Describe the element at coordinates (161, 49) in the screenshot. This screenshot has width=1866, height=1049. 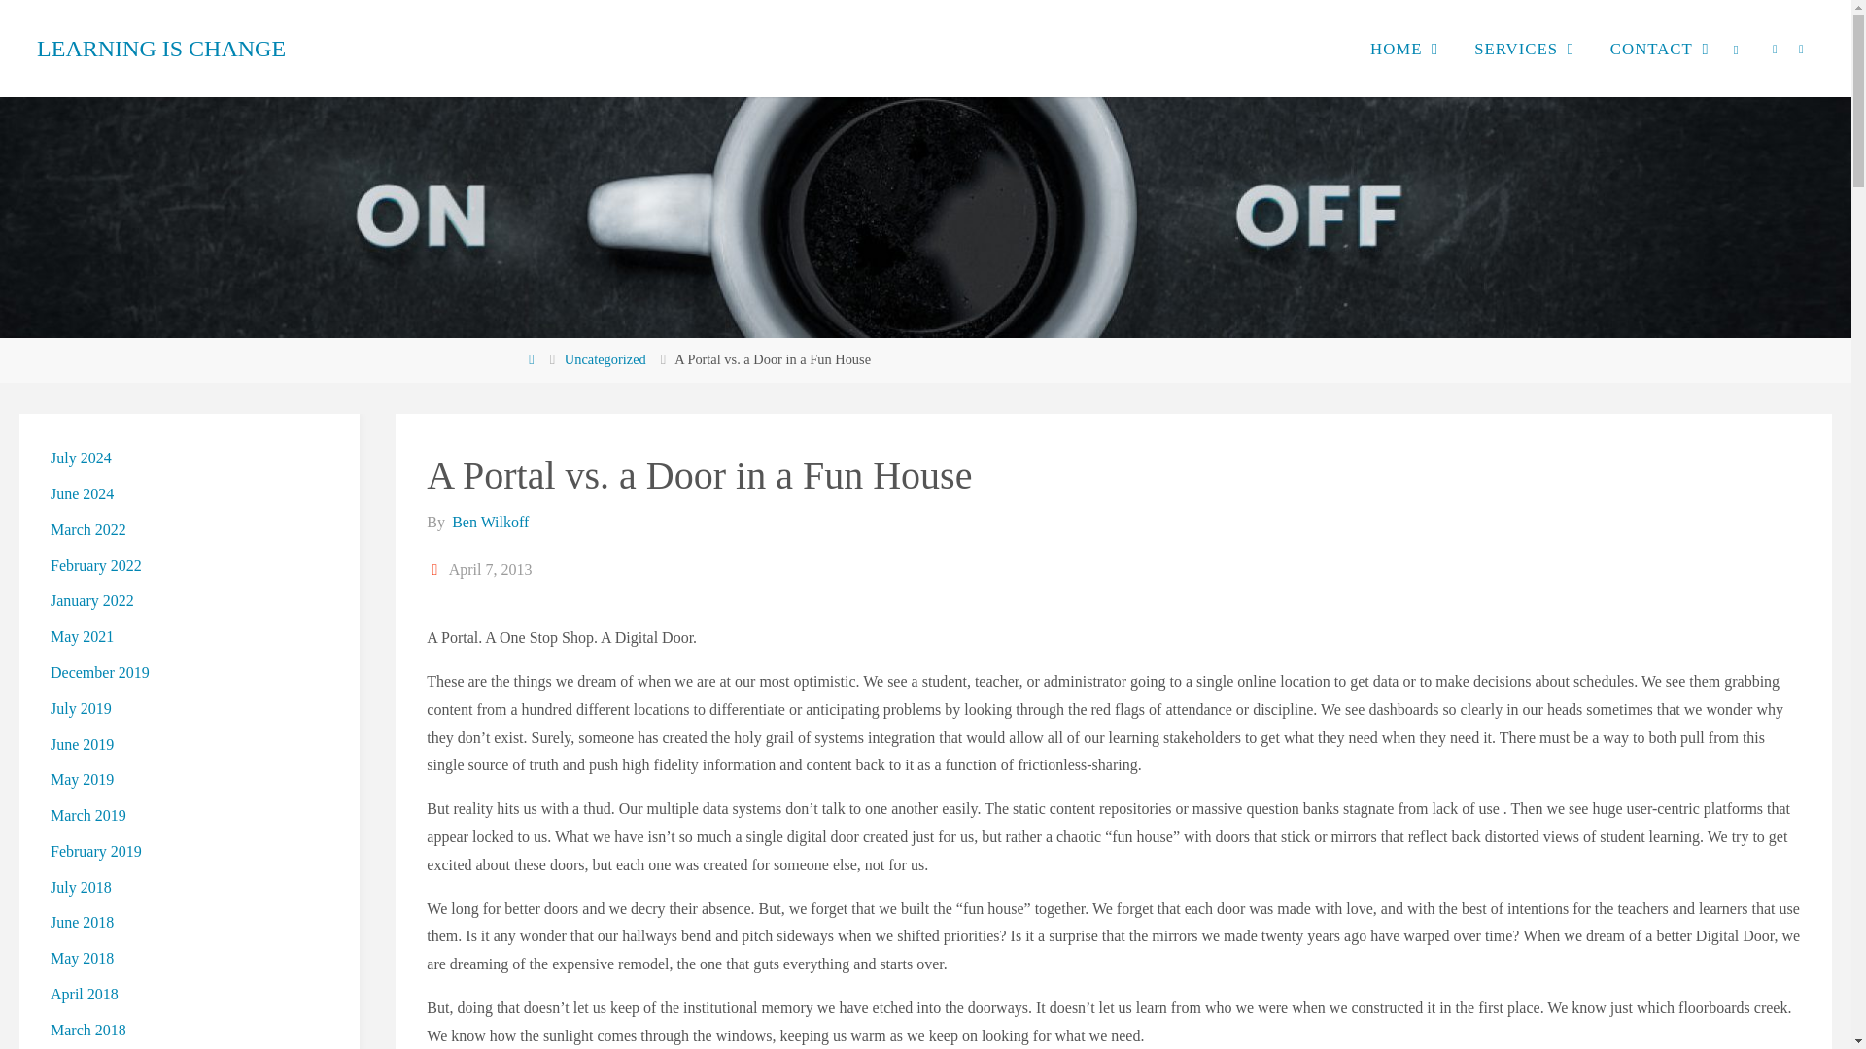
I see `My name is Ben Wilkoff, and I Teach. And Learn. A Lot.` at that location.